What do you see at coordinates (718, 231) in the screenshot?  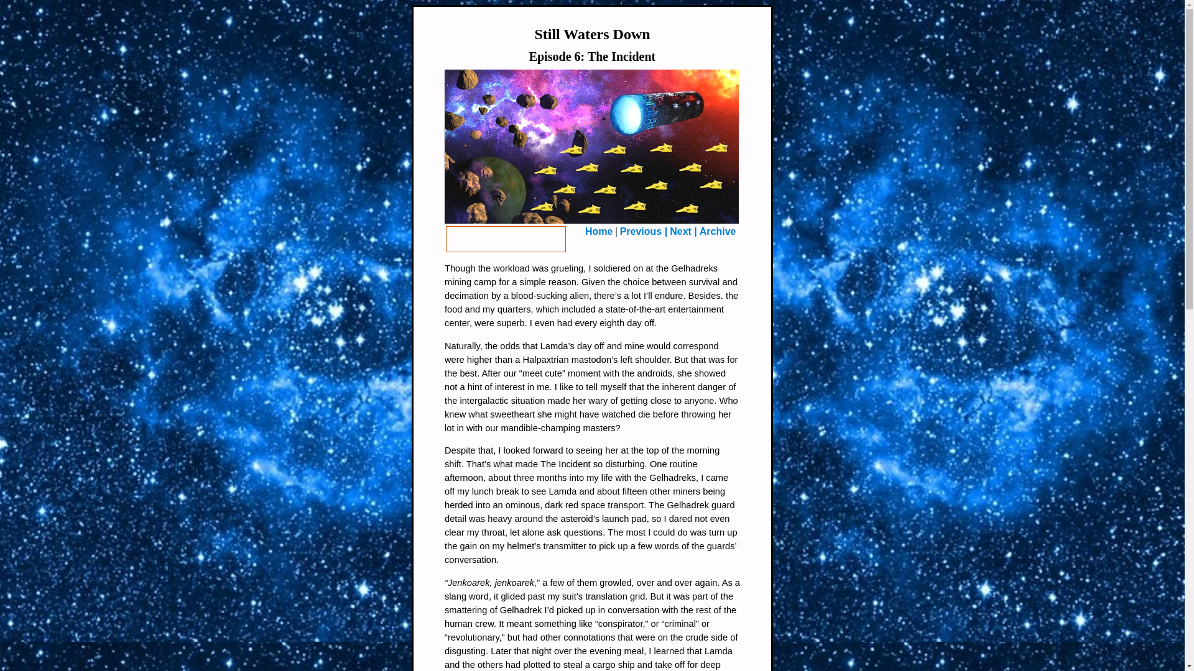 I see `Archive` at bounding box center [718, 231].